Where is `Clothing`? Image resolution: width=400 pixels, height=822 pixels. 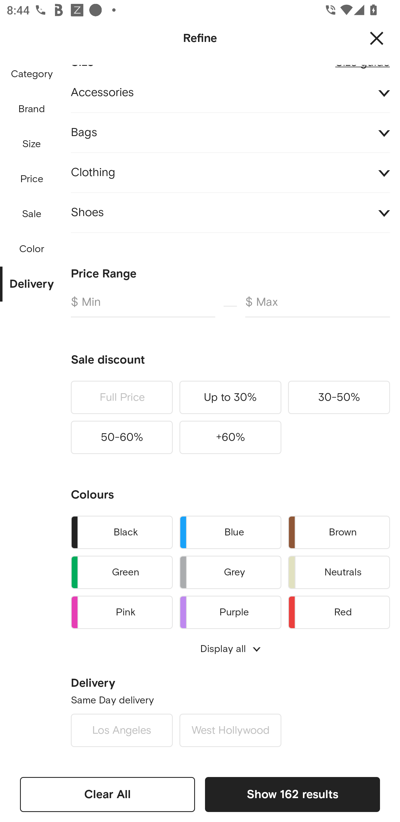
Clothing is located at coordinates (230, 172).